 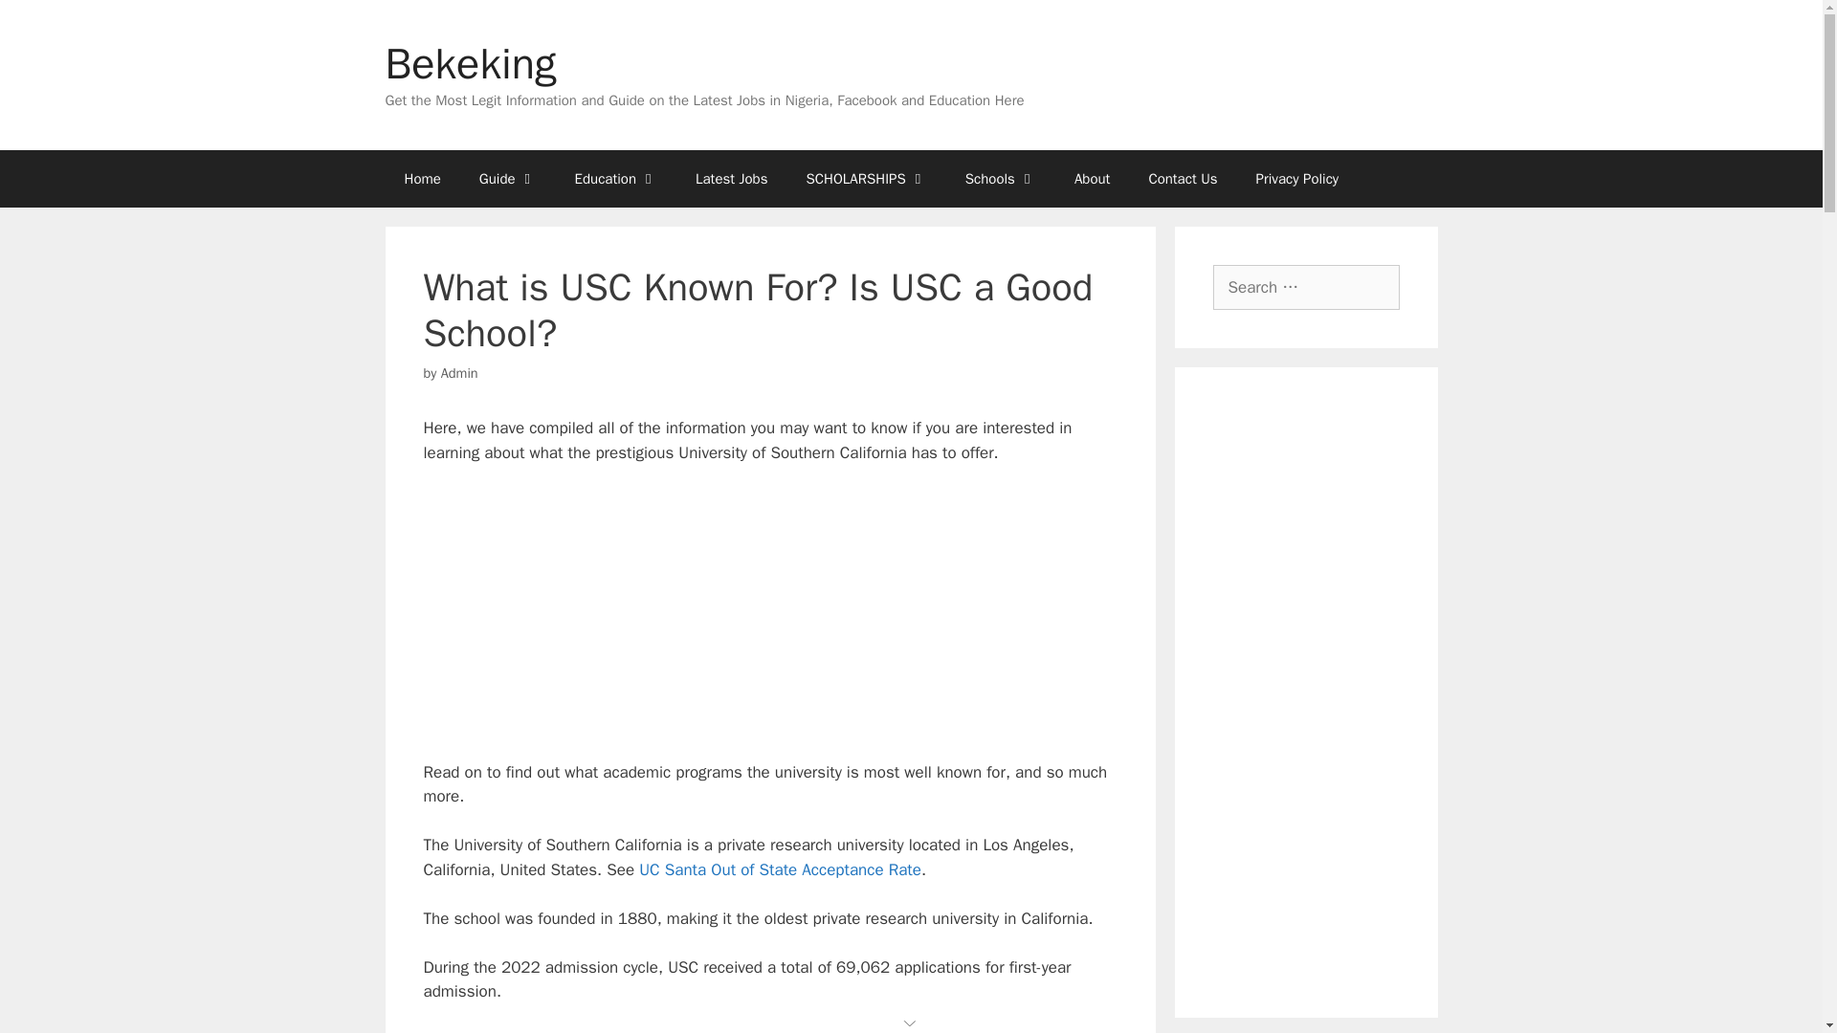 What do you see at coordinates (731, 178) in the screenshot?
I see `Latest Jobs` at bounding box center [731, 178].